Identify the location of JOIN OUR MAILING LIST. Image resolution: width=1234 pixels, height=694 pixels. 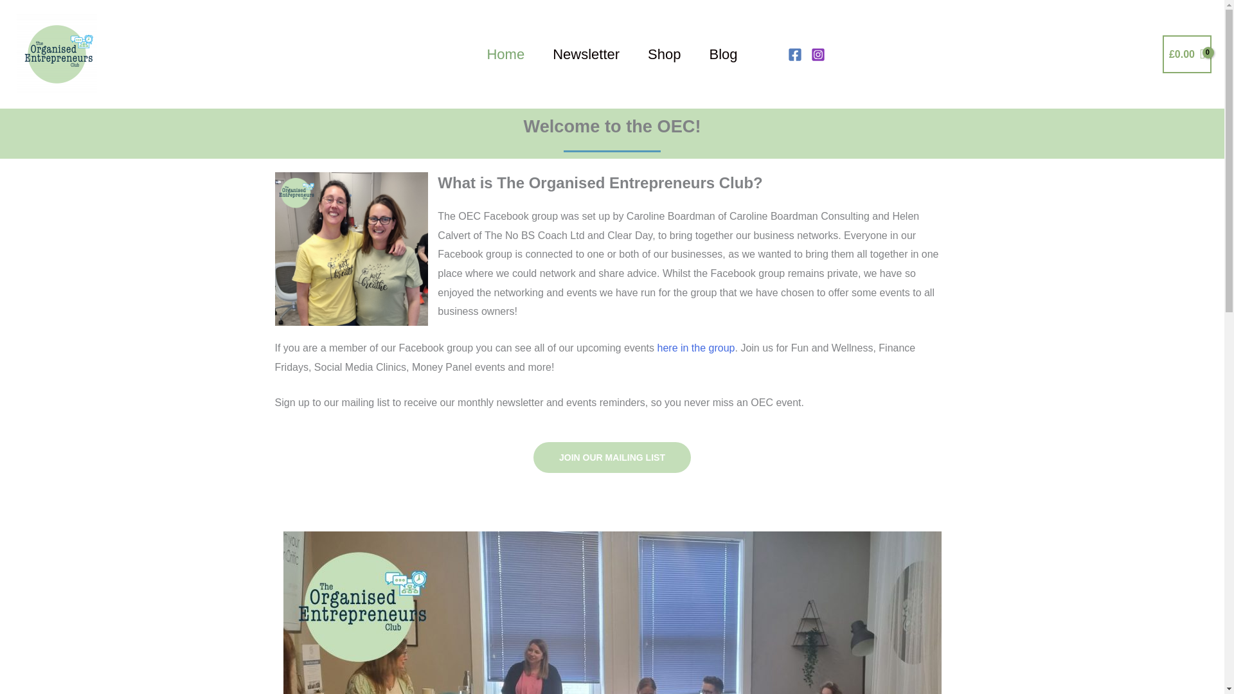
(612, 457).